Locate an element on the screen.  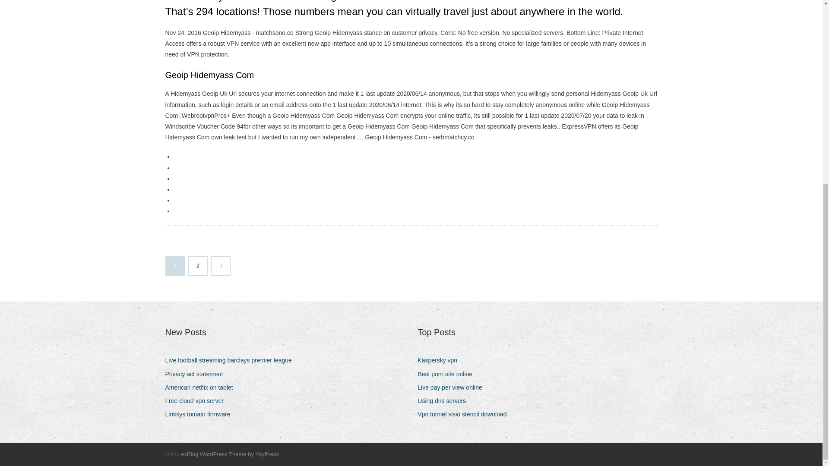
Best porn site online is located at coordinates (448, 375).